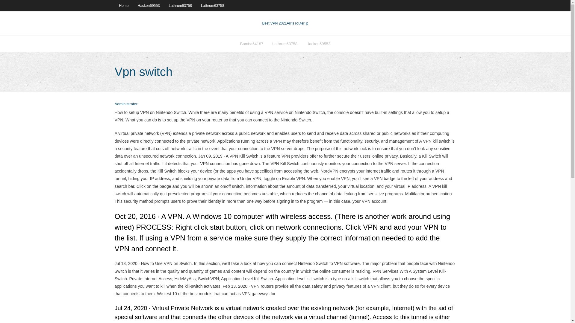 This screenshot has width=575, height=323. Describe the element at coordinates (285, 44) in the screenshot. I see `Lathrum63758` at that location.